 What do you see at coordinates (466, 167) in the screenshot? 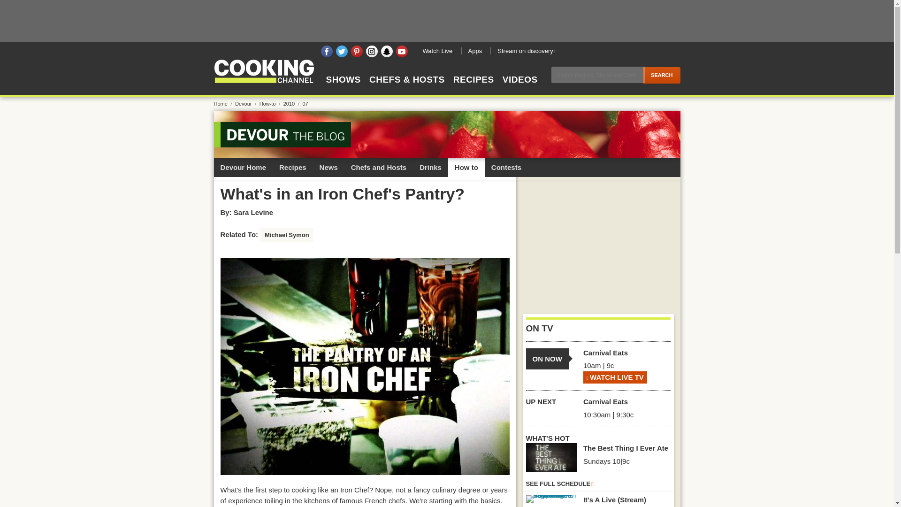
I see `How to` at bounding box center [466, 167].